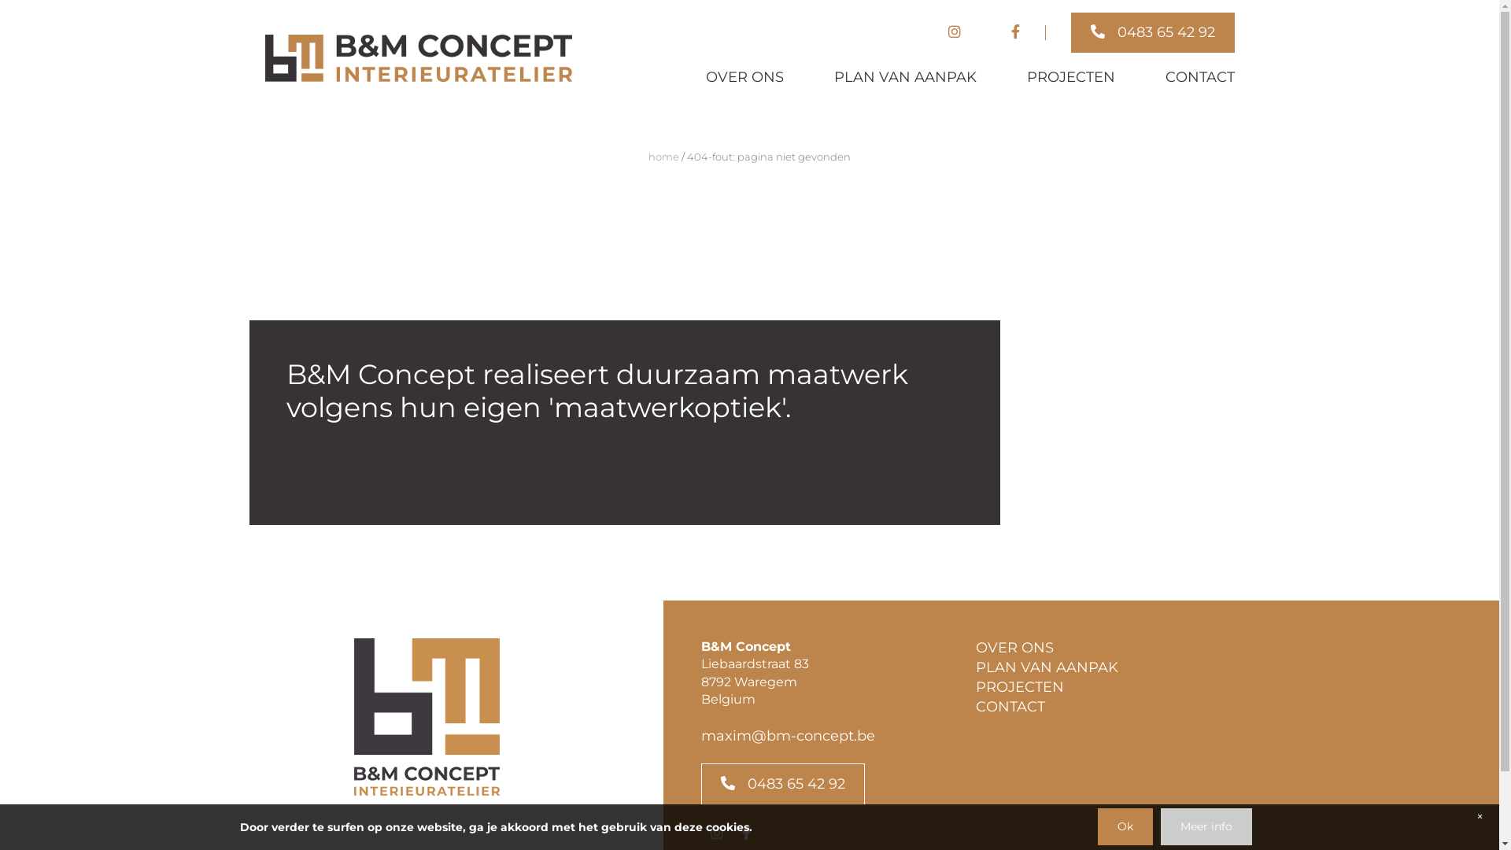 The width and height of the screenshot is (1511, 850). Describe the element at coordinates (427, 717) in the screenshot. I see `logo` at that location.